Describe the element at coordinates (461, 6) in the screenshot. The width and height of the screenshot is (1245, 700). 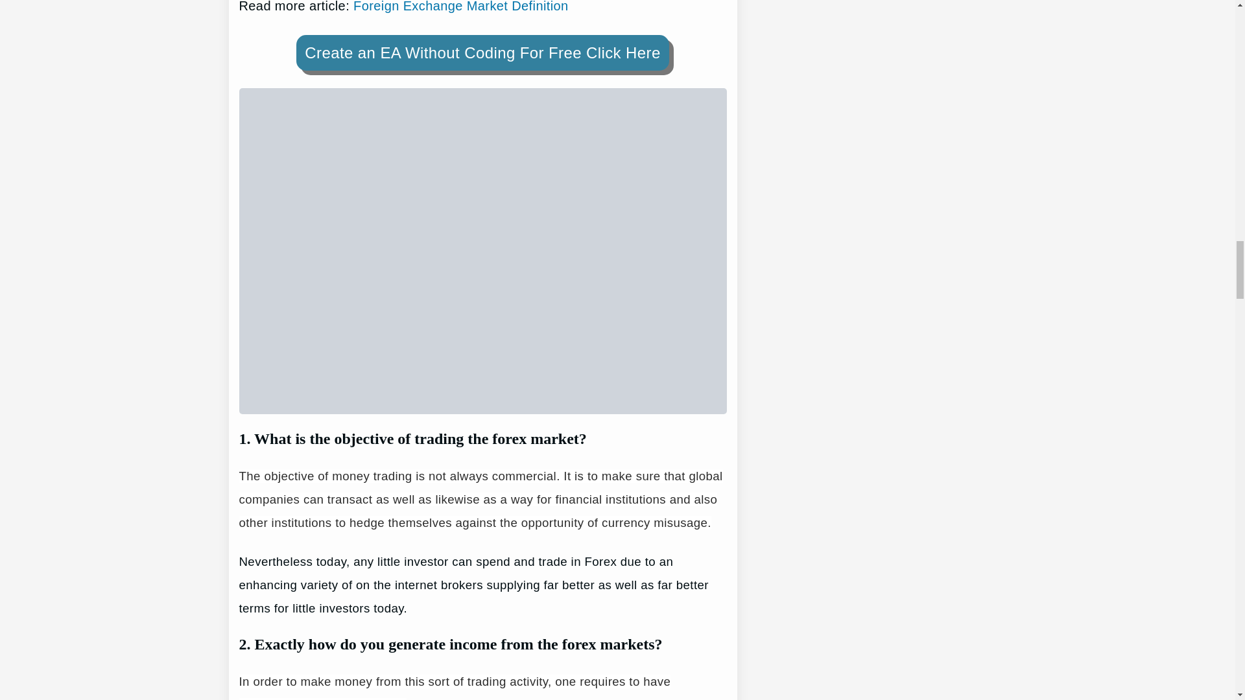
I see `Foreign Exchange Market Definition` at that location.